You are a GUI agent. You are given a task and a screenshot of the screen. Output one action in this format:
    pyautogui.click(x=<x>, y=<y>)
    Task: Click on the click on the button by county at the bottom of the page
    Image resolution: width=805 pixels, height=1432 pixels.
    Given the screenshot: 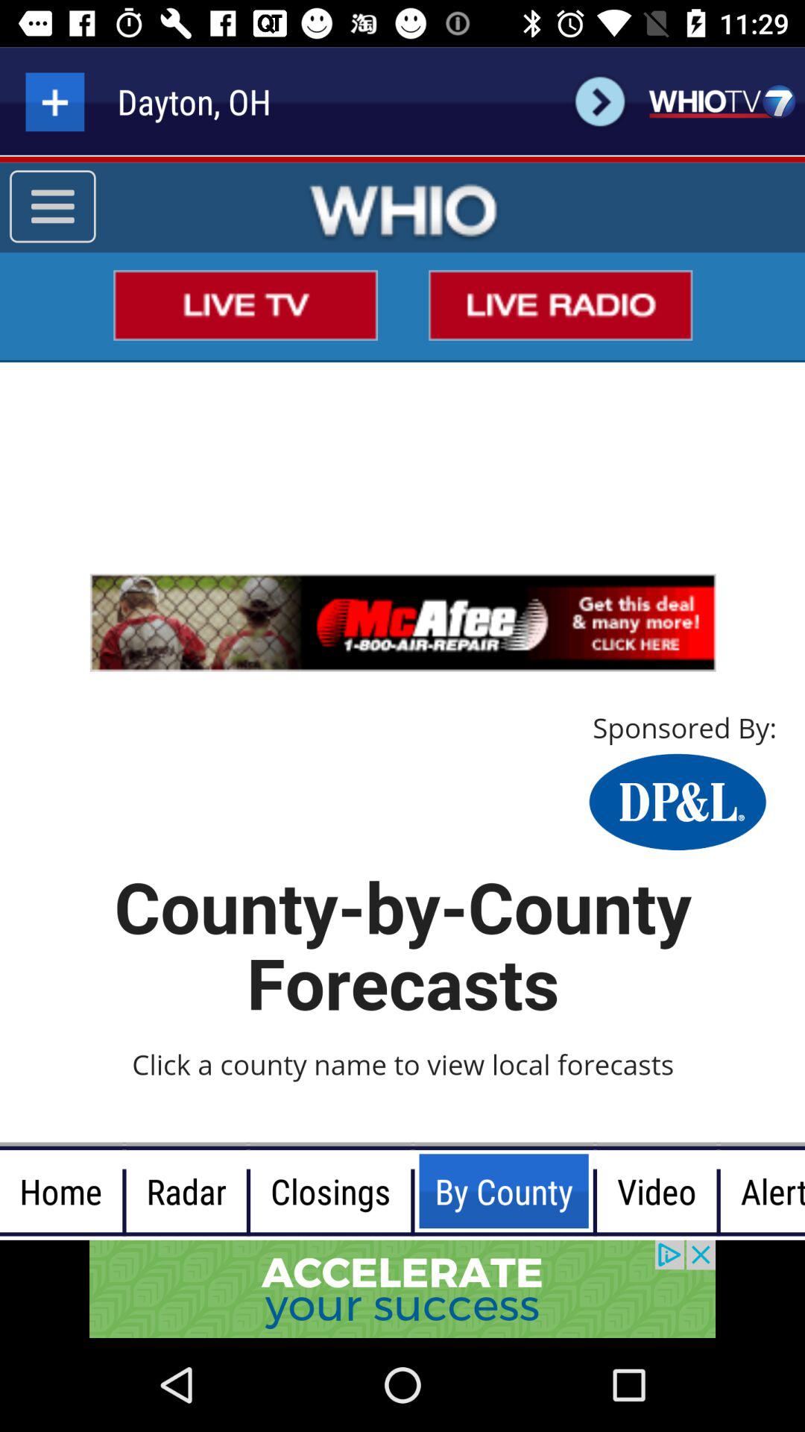 What is the action you would take?
    pyautogui.click(x=413, y=1191)
    